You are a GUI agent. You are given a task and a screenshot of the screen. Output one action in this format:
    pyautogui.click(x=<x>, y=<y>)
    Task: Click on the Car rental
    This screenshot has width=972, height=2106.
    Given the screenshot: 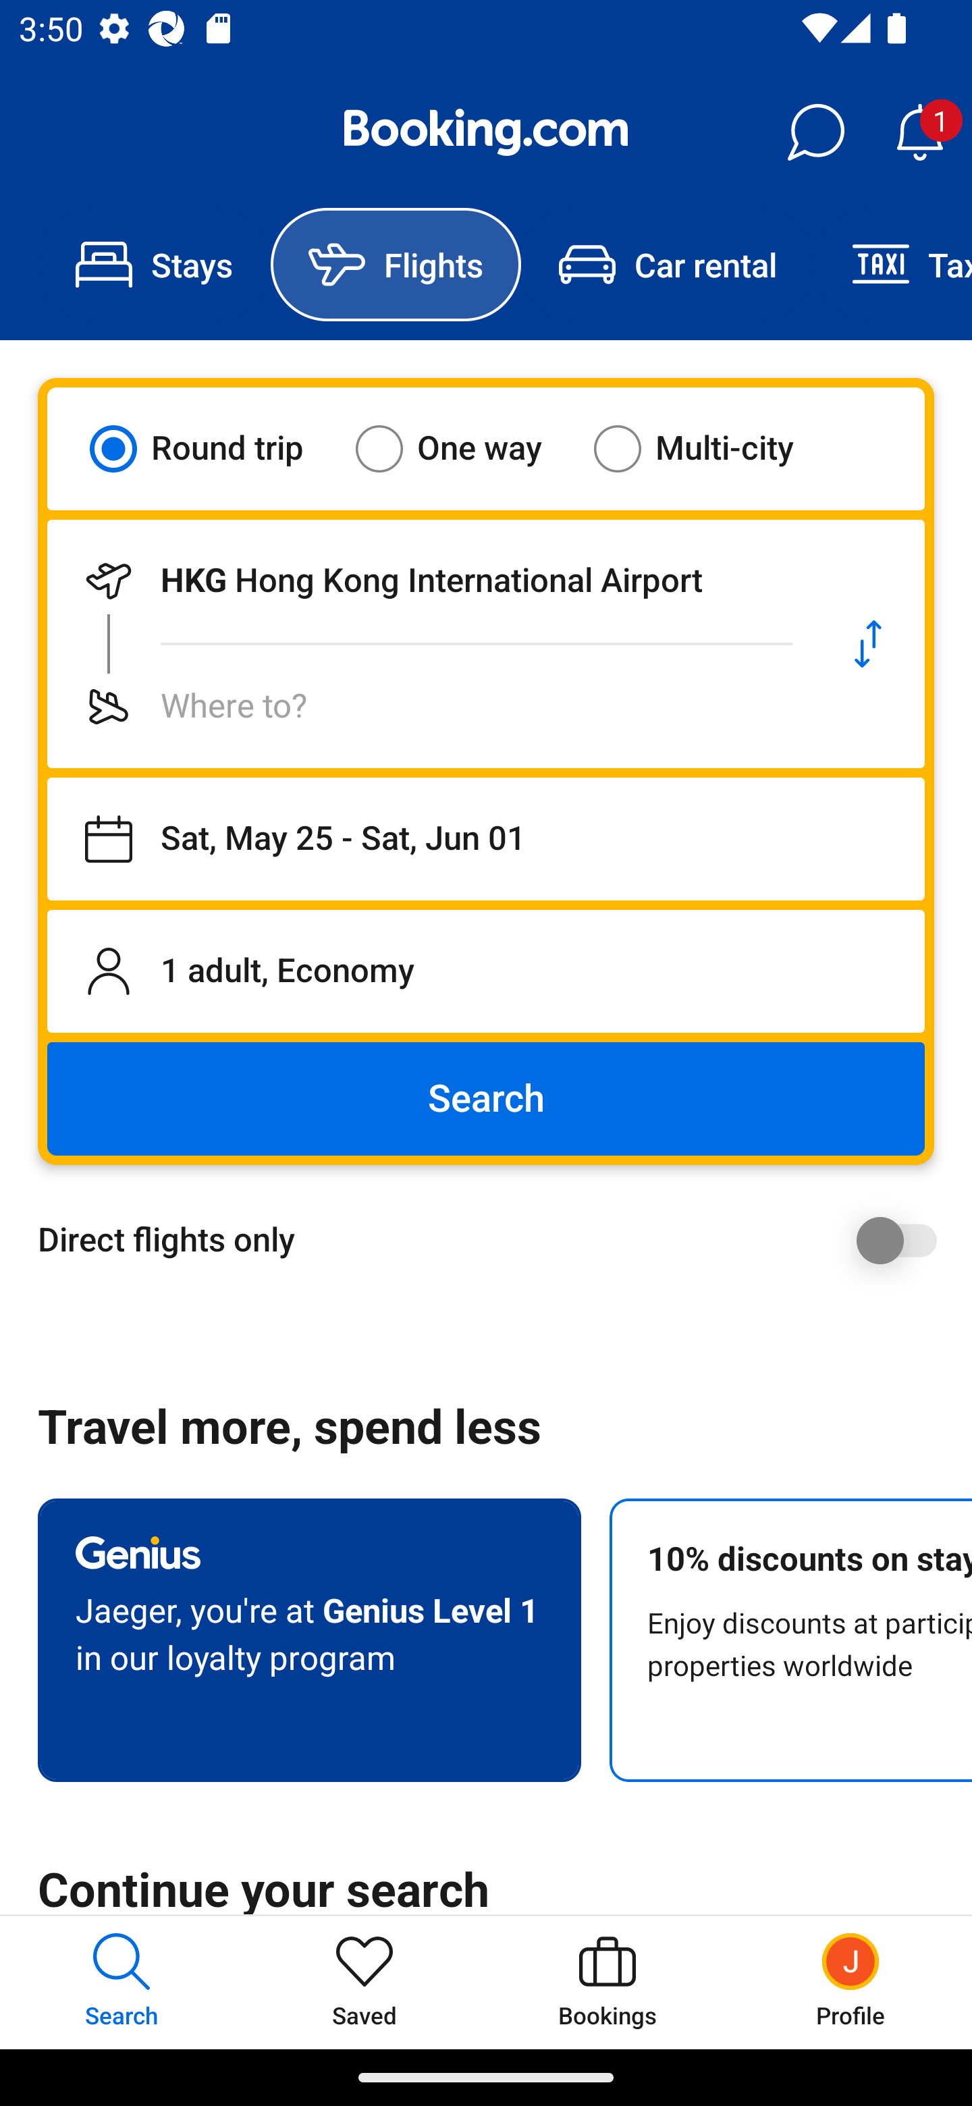 What is the action you would take?
    pyautogui.click(x=667, y=265)
    